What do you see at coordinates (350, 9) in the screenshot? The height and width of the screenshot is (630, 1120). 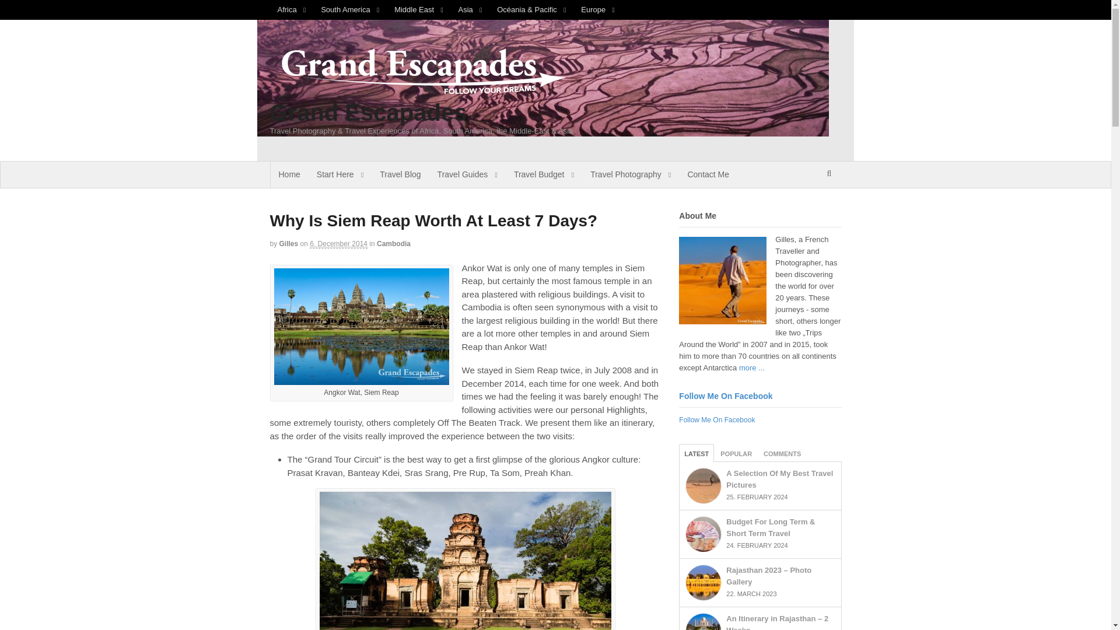 I see `South America` at bounding box center [350, 9].